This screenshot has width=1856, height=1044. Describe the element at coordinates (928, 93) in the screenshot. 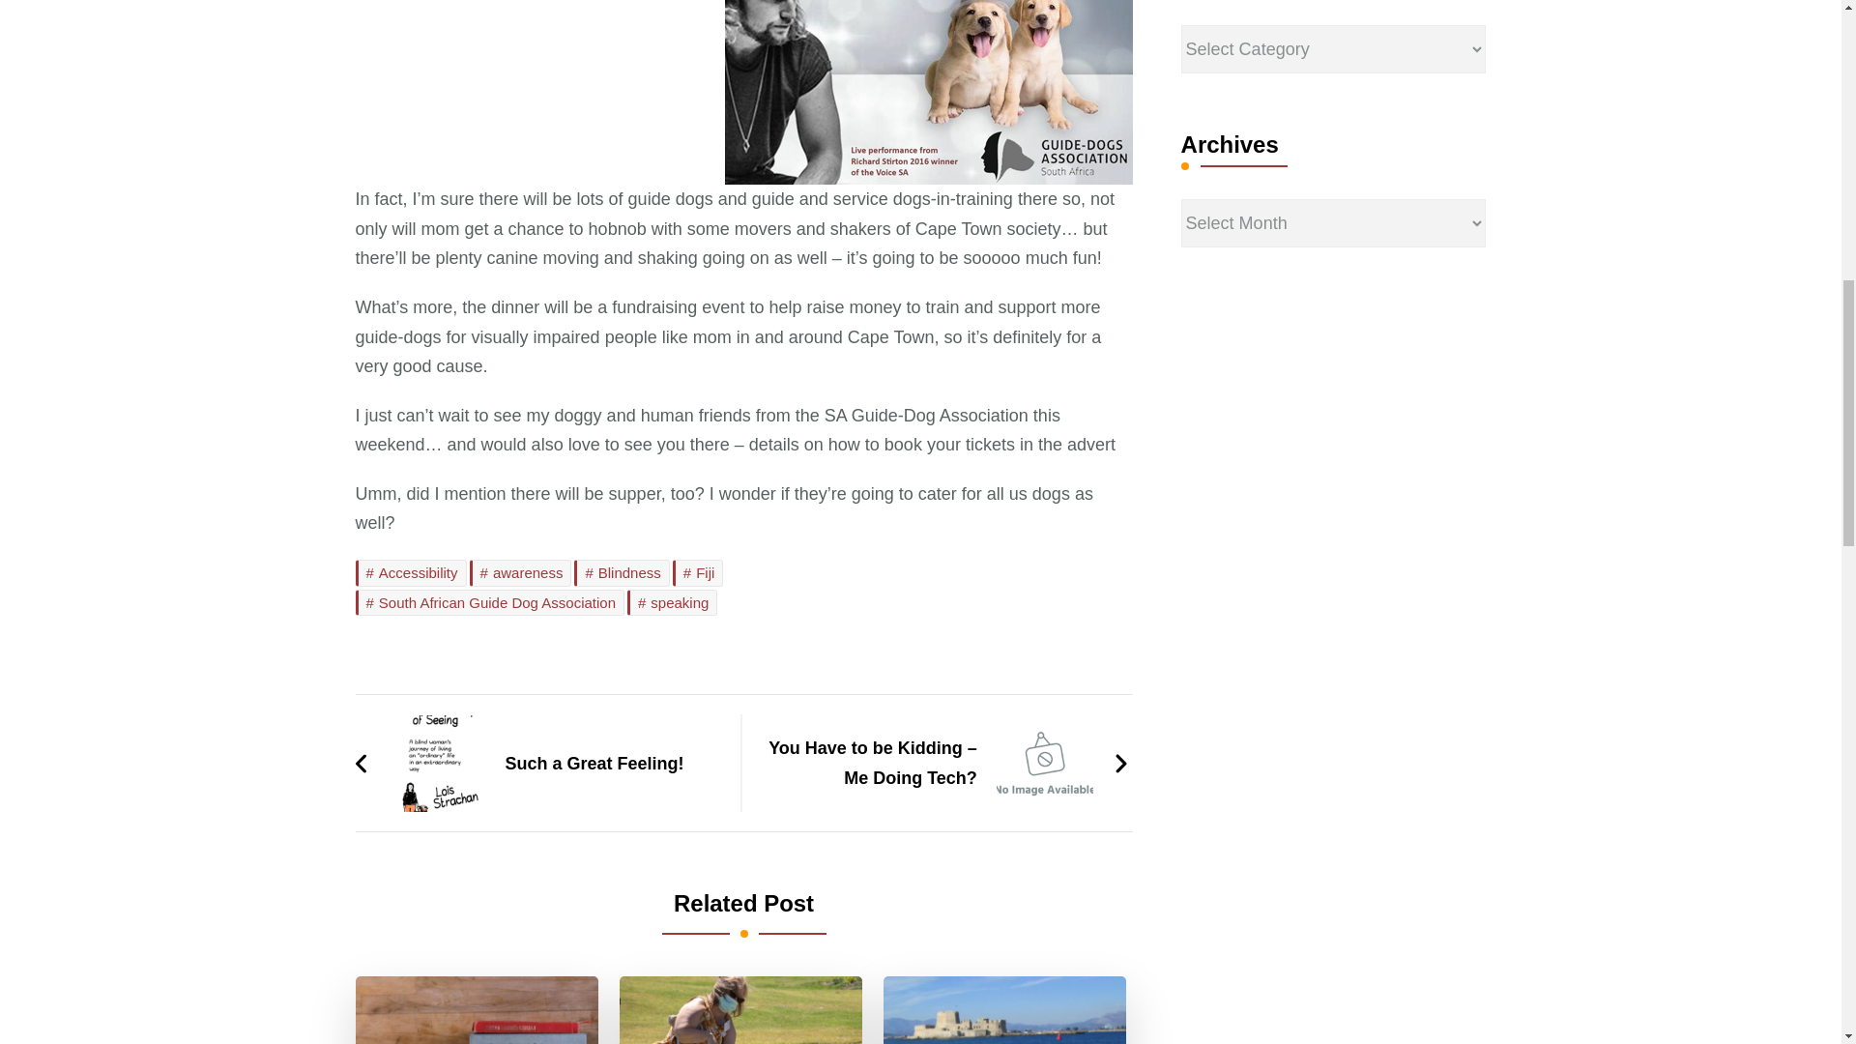

I see `NewImage.png` at that location.